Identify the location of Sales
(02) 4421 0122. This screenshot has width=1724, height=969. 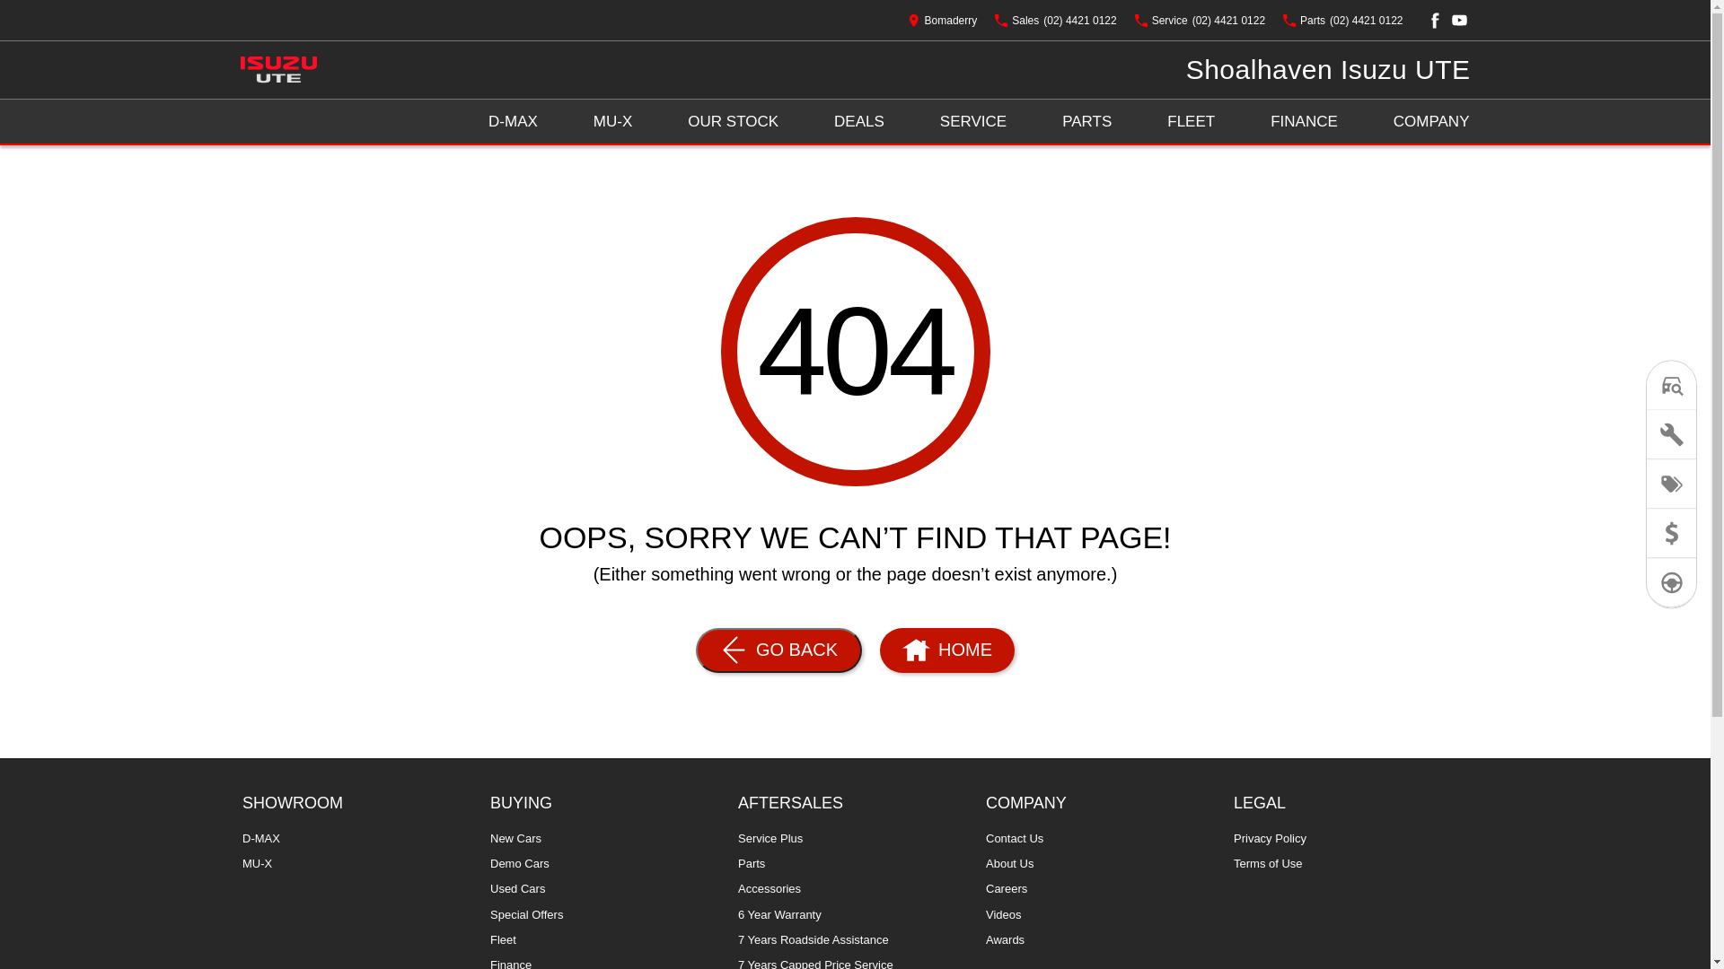
(1056, 20).